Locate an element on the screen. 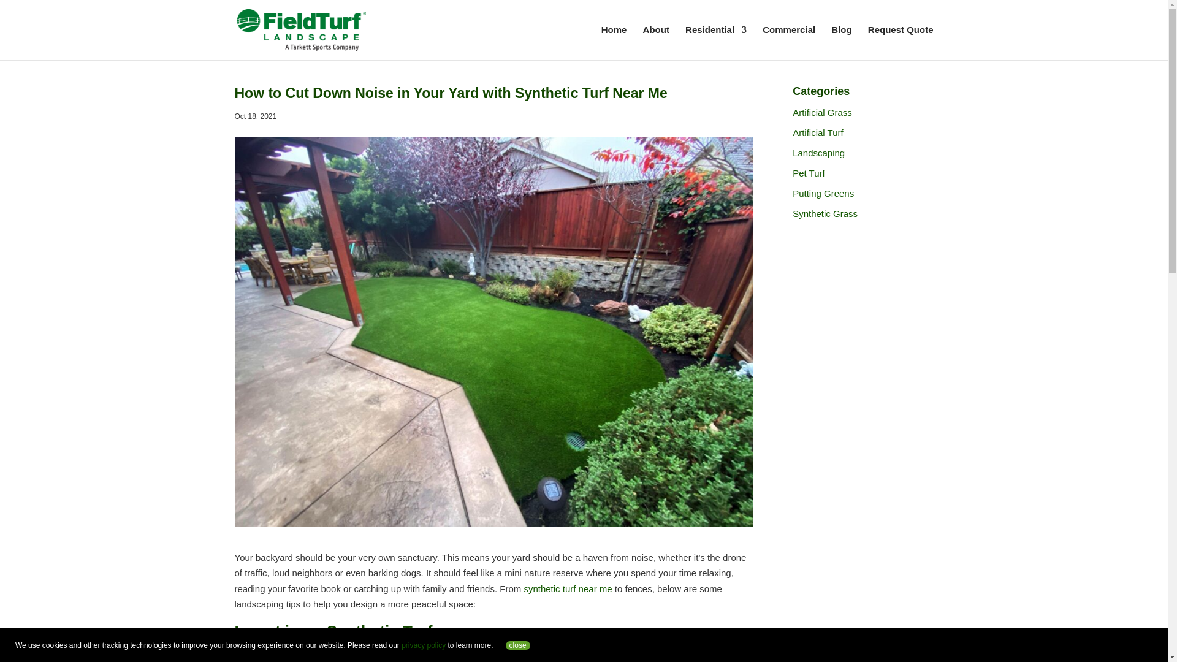 The height and width of the screenshot is (662, 1177). synthetic turf near me is located at coordinates (568, 588).